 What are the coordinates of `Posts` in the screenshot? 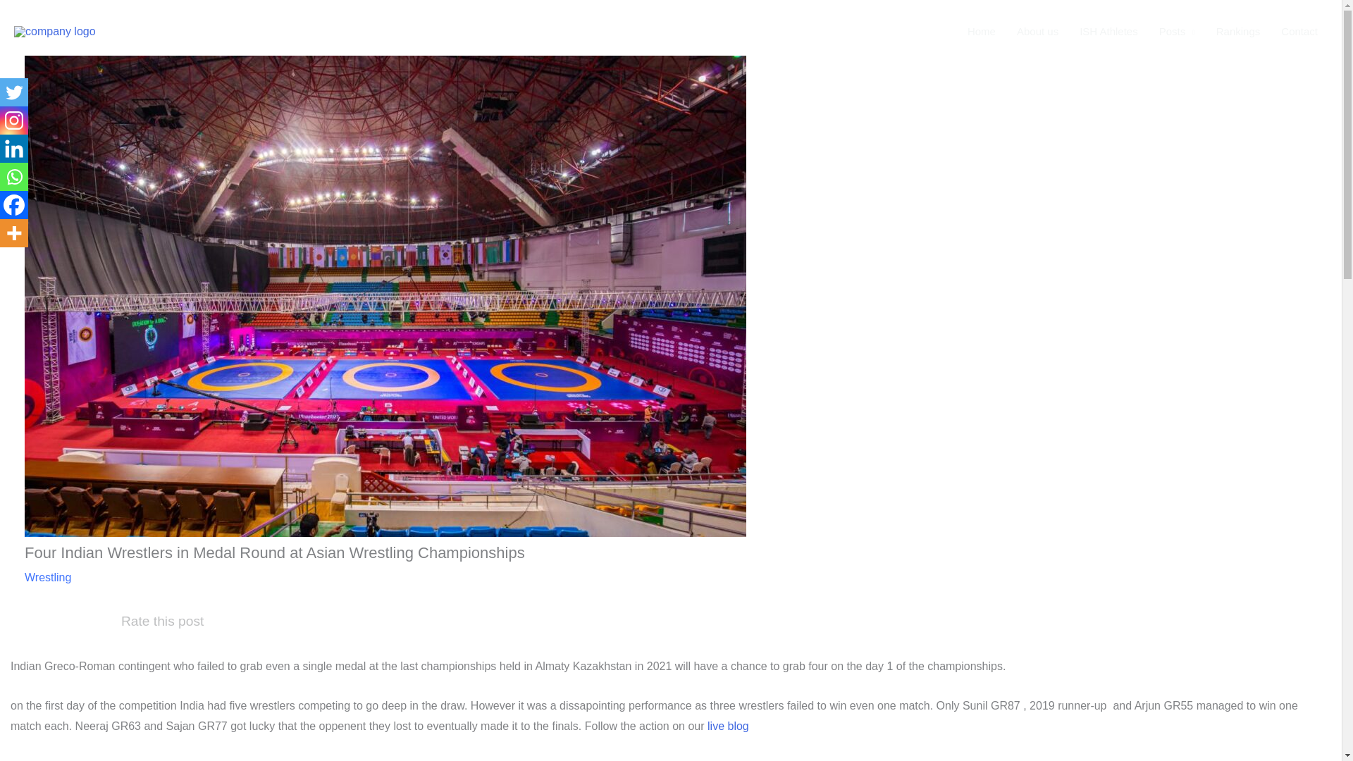 It's located at (1177, 31).